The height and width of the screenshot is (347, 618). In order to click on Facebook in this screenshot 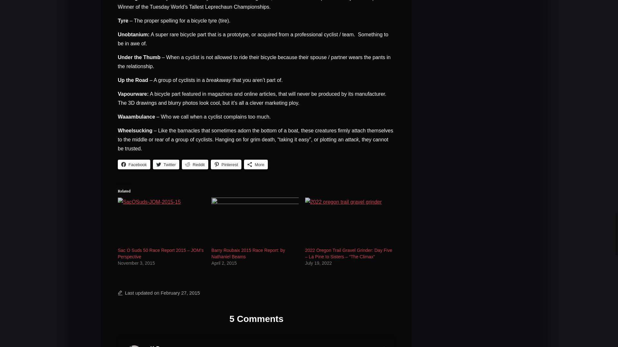, I will do `click(134, 165)`.